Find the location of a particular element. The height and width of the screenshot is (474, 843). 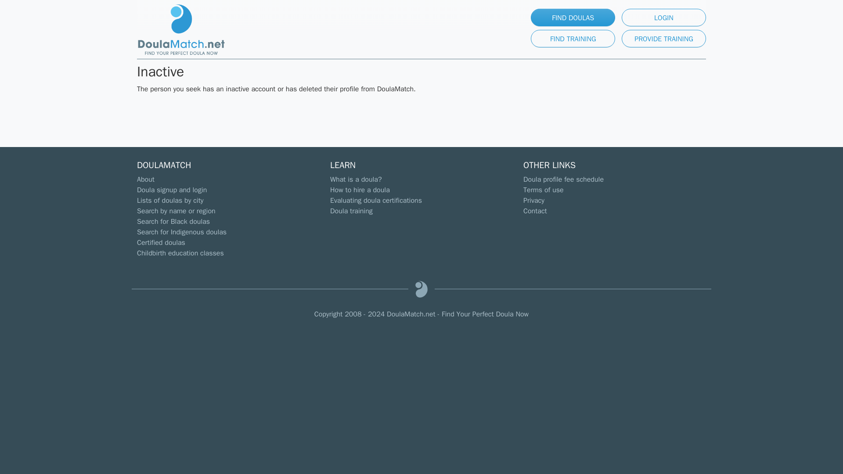

Privacy is located at coordinates (534, 200).